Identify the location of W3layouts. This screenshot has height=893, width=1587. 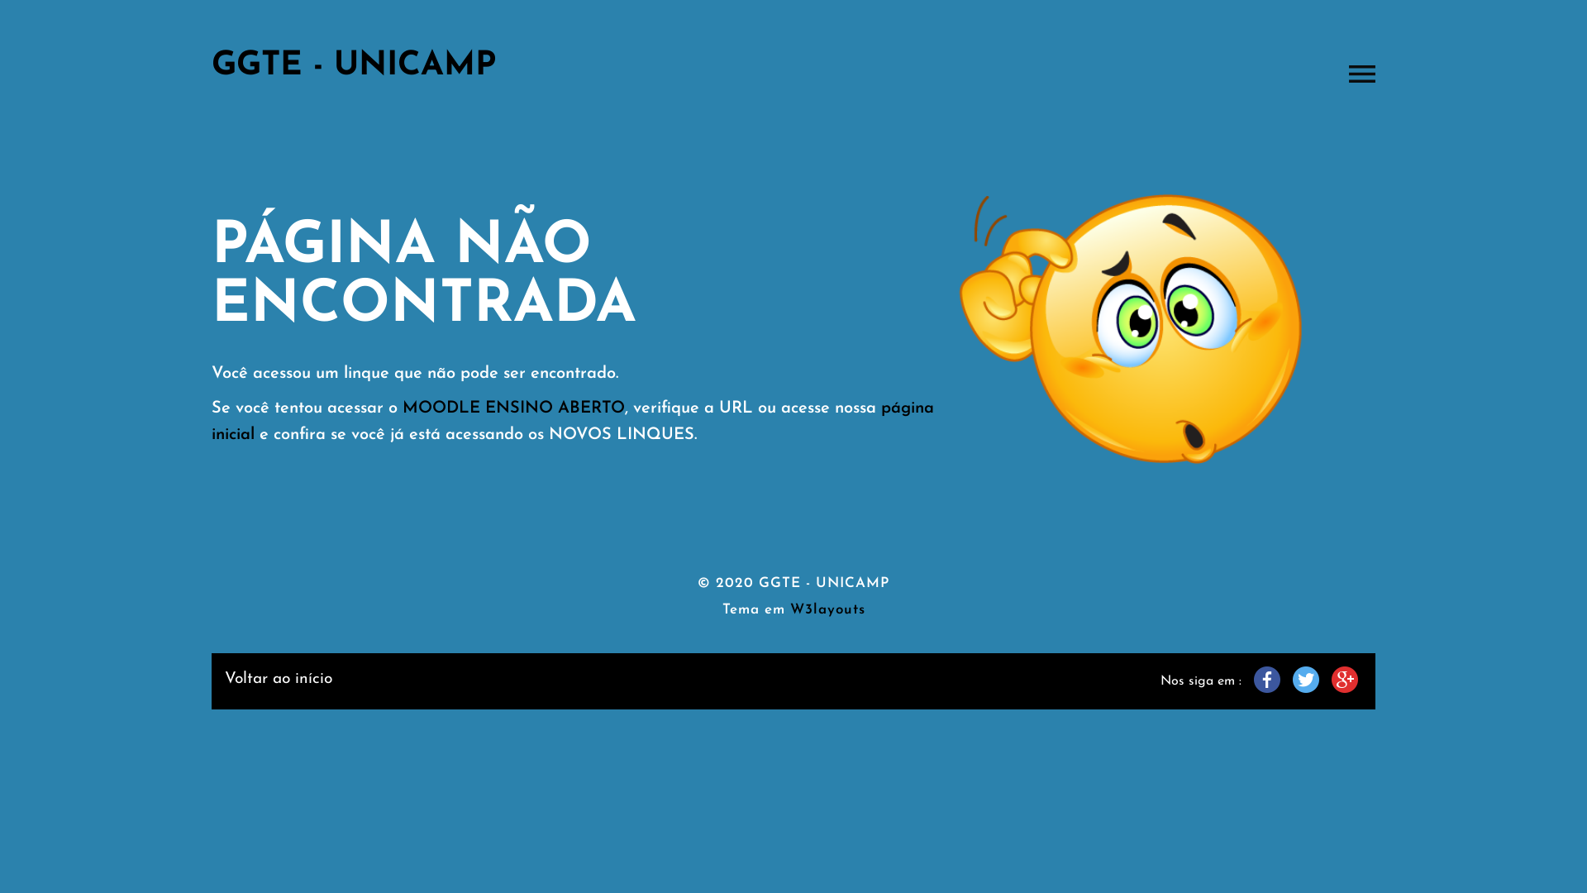
(828, 610).